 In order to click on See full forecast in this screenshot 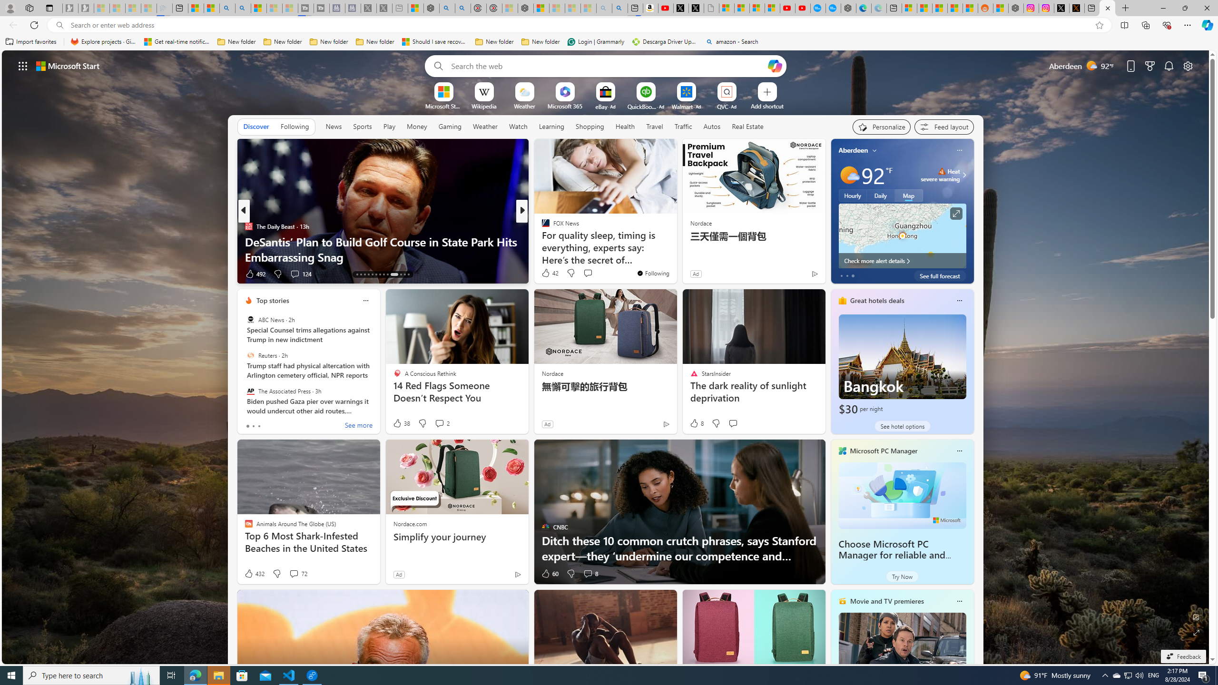, I will do `click(940, 275)`.